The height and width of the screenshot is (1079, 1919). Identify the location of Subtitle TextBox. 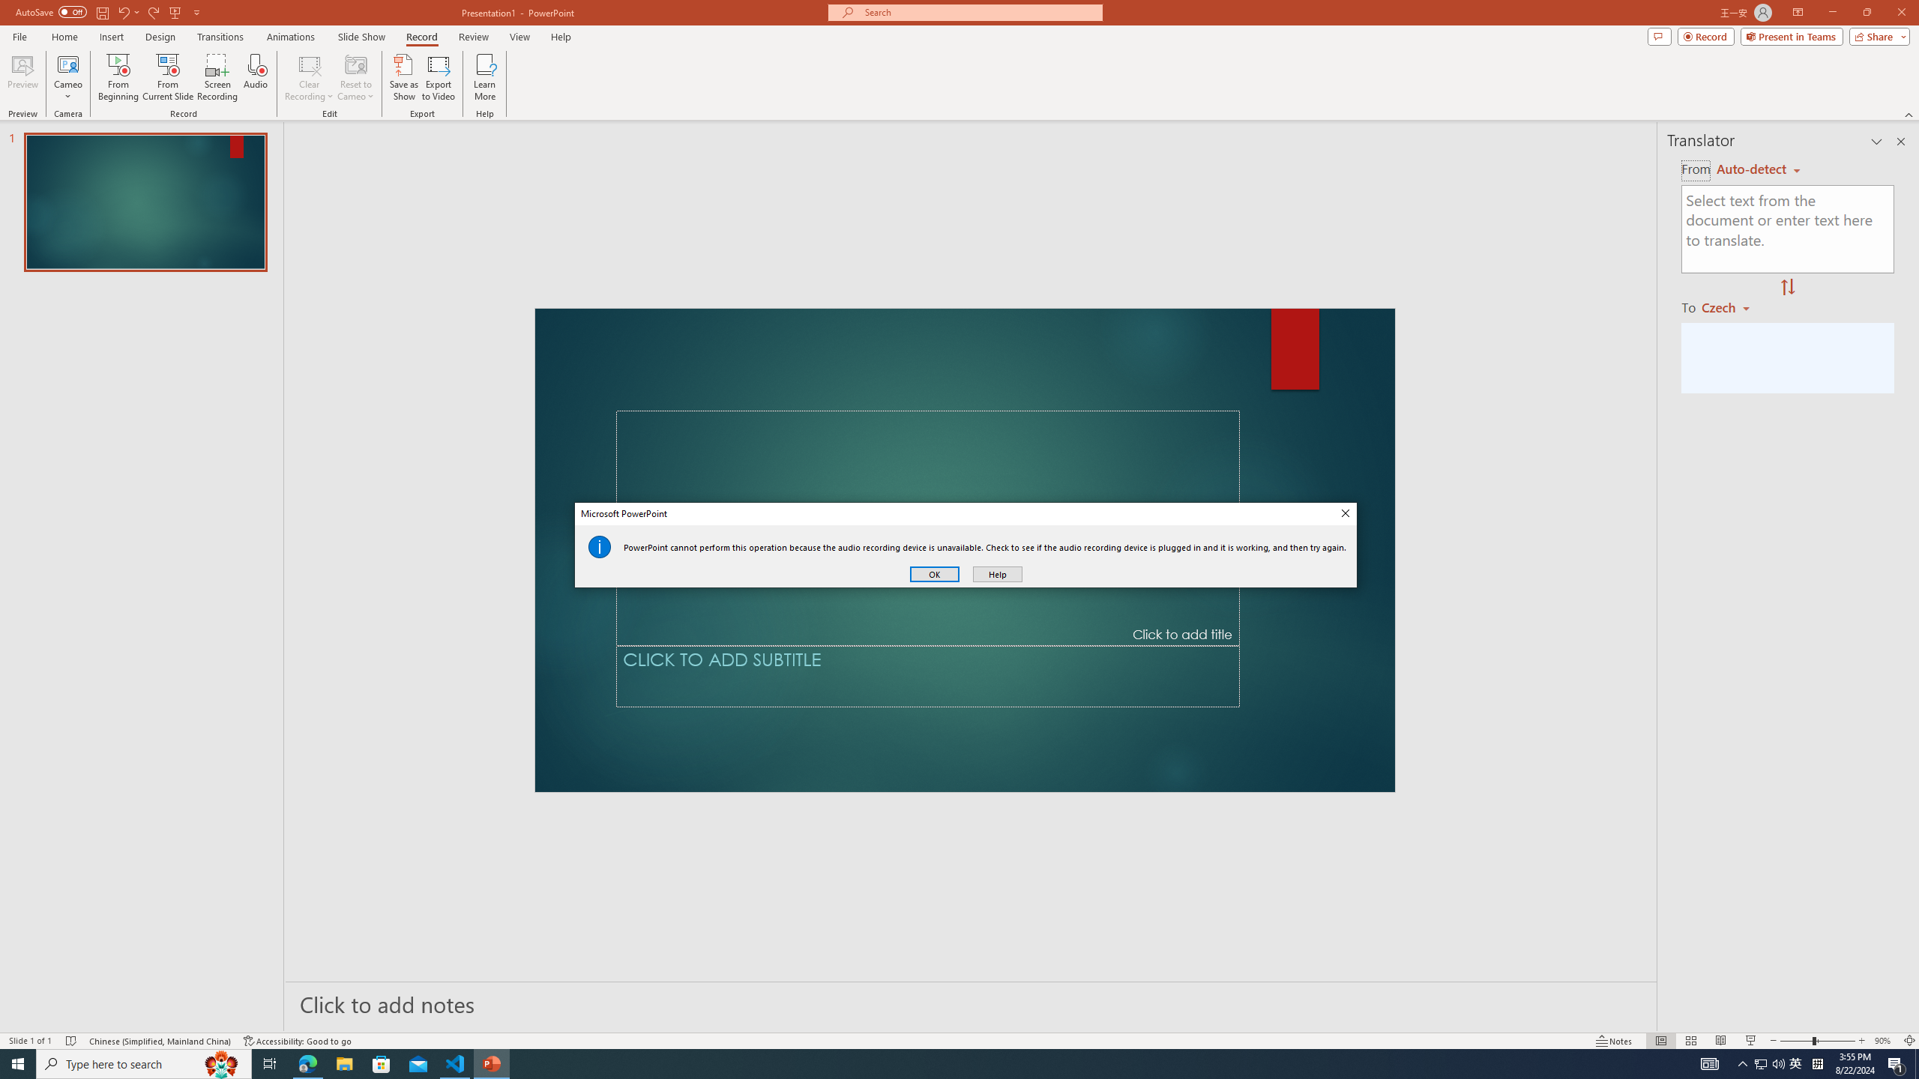
(927, 676).